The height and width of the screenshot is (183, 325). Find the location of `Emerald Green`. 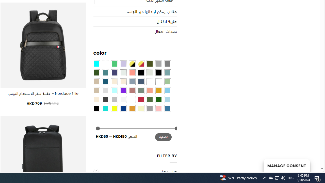

Emerald Green is located at coordinates (114, 64).